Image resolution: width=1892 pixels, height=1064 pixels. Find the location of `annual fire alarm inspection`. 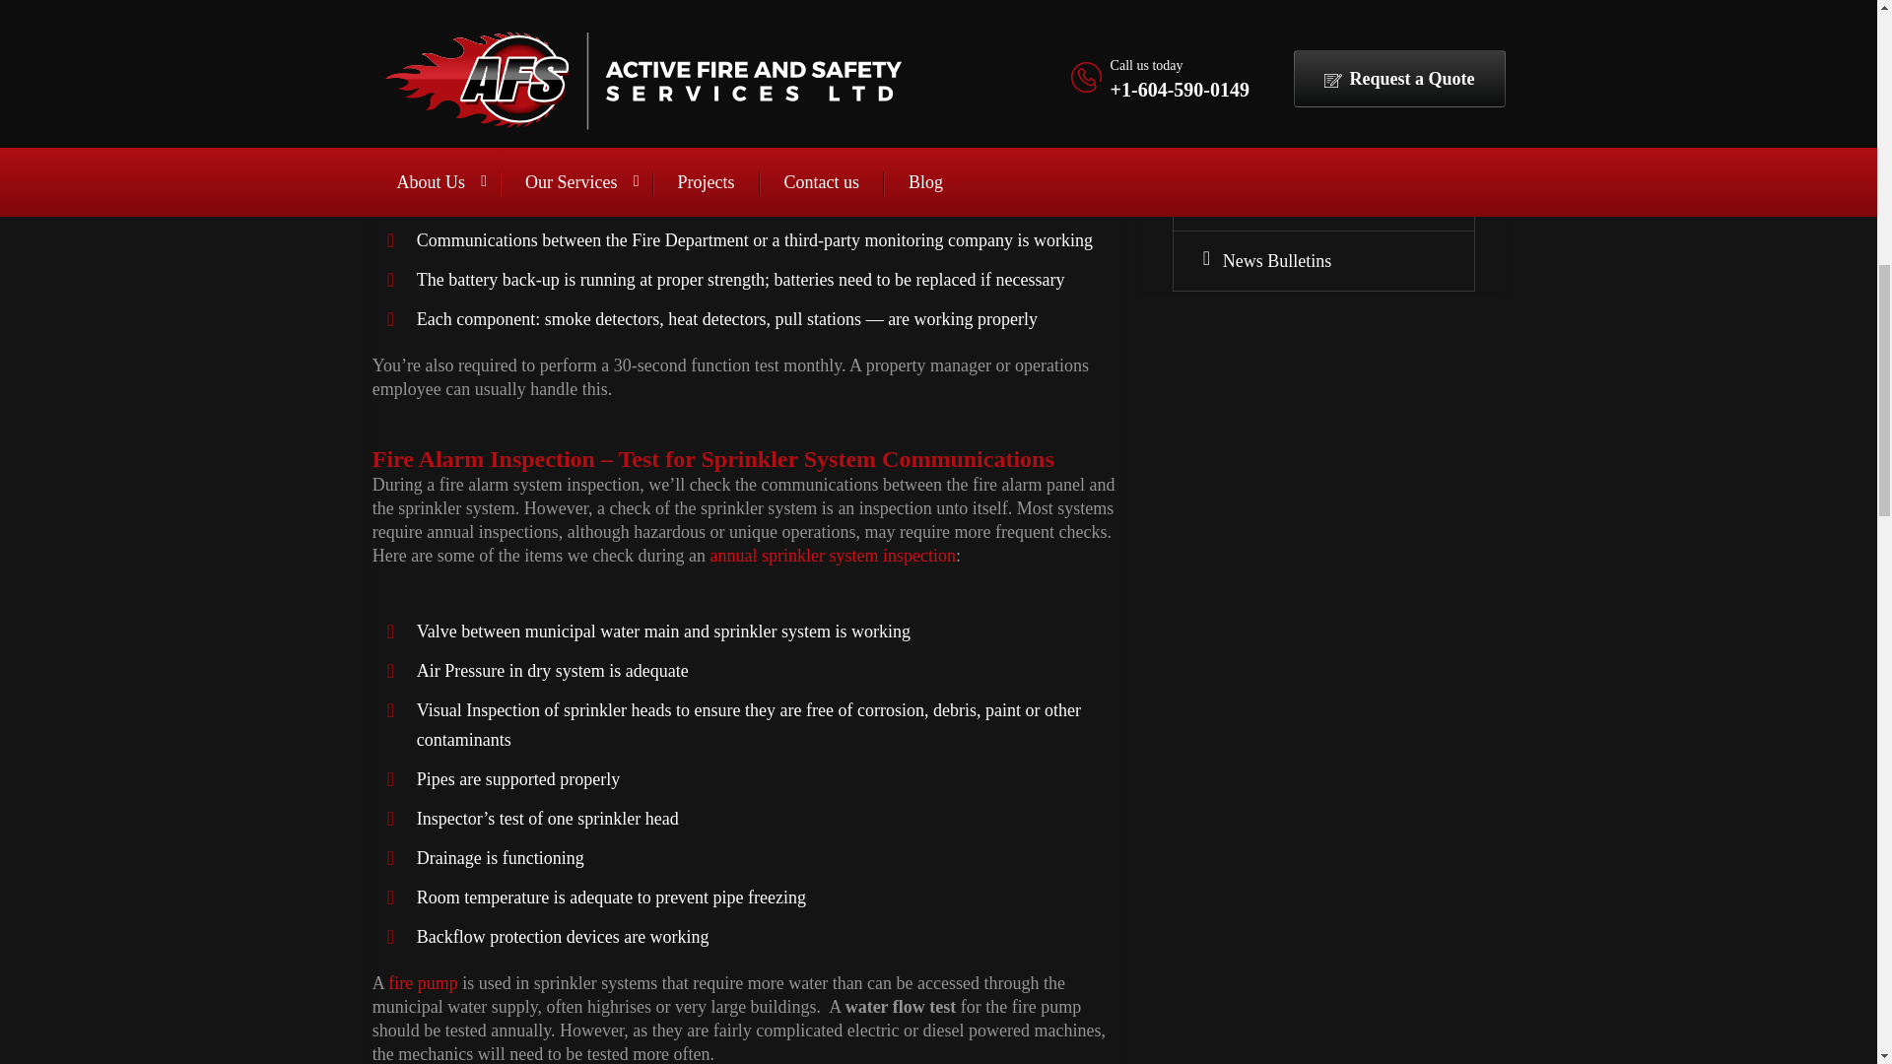

annual fire alarm inspection is located at coordinates (505, 100).